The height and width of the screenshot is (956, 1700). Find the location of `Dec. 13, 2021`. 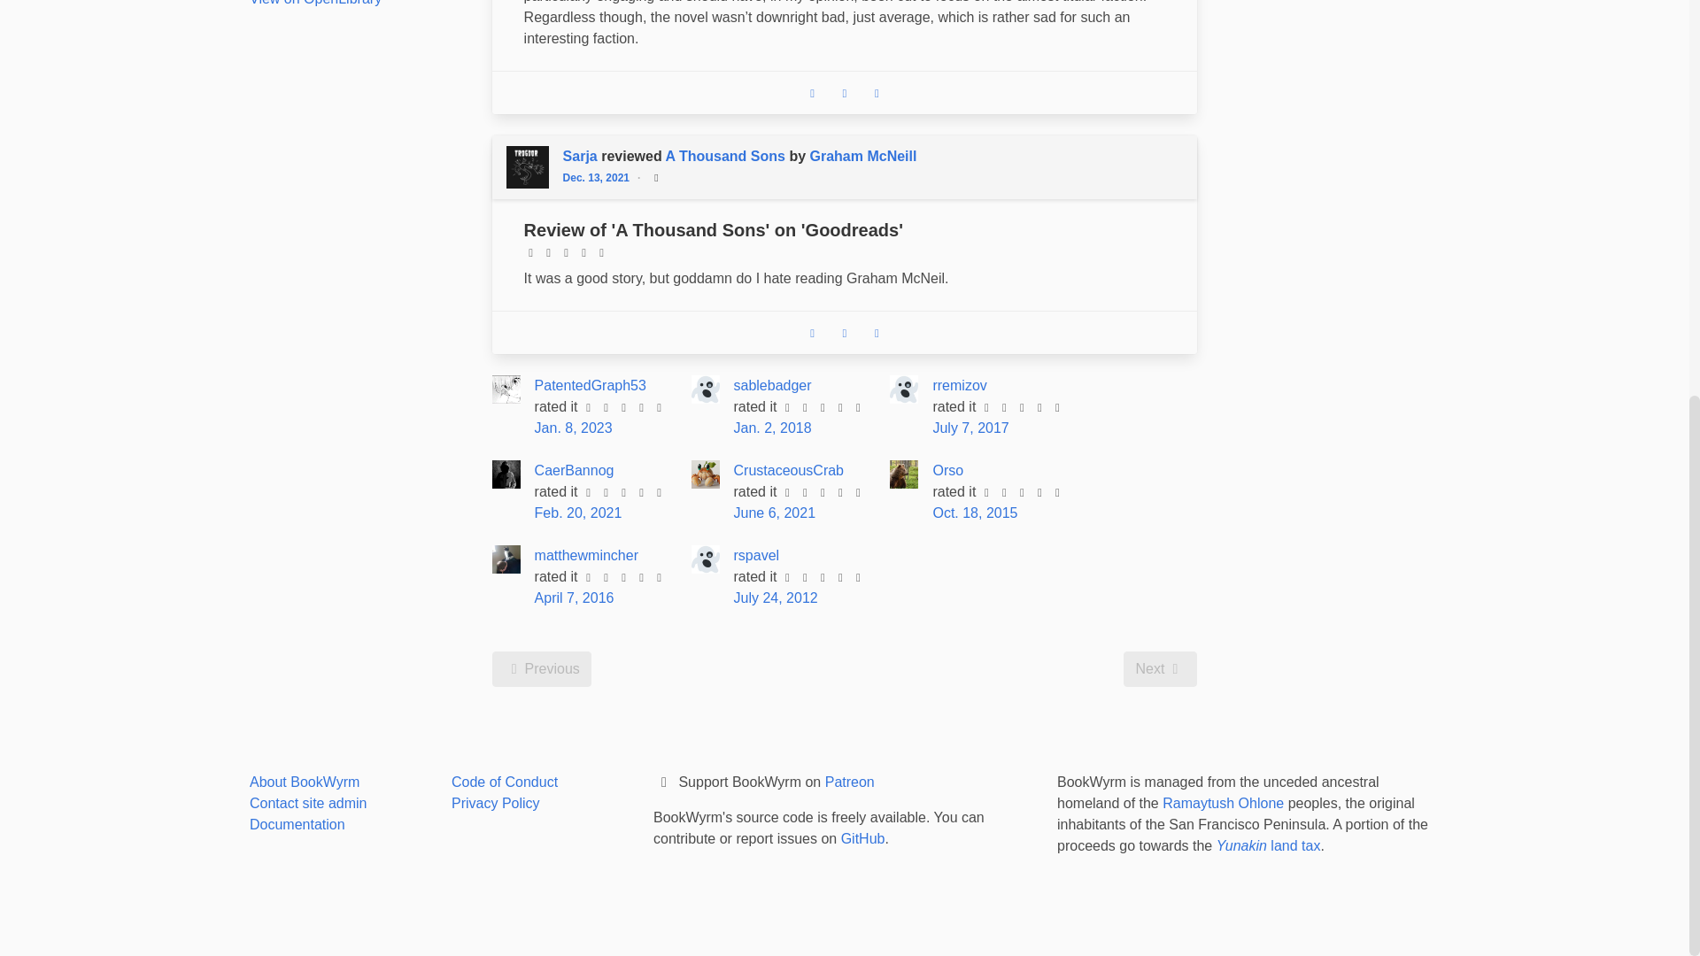

Dec. 13, 2021 is located at coordinates (574, 470).